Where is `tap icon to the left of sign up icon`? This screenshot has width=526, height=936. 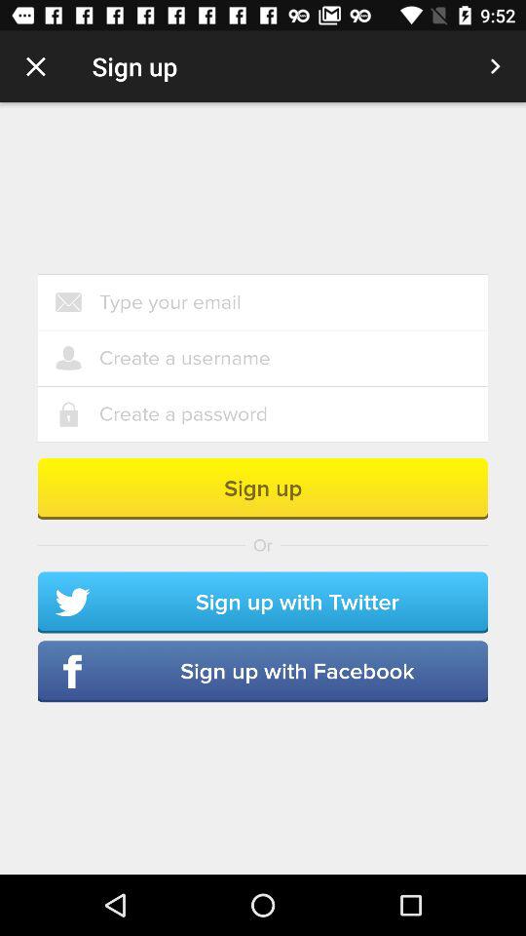 tap icon to the left of sign up icon is located at coordinates (35, 66).